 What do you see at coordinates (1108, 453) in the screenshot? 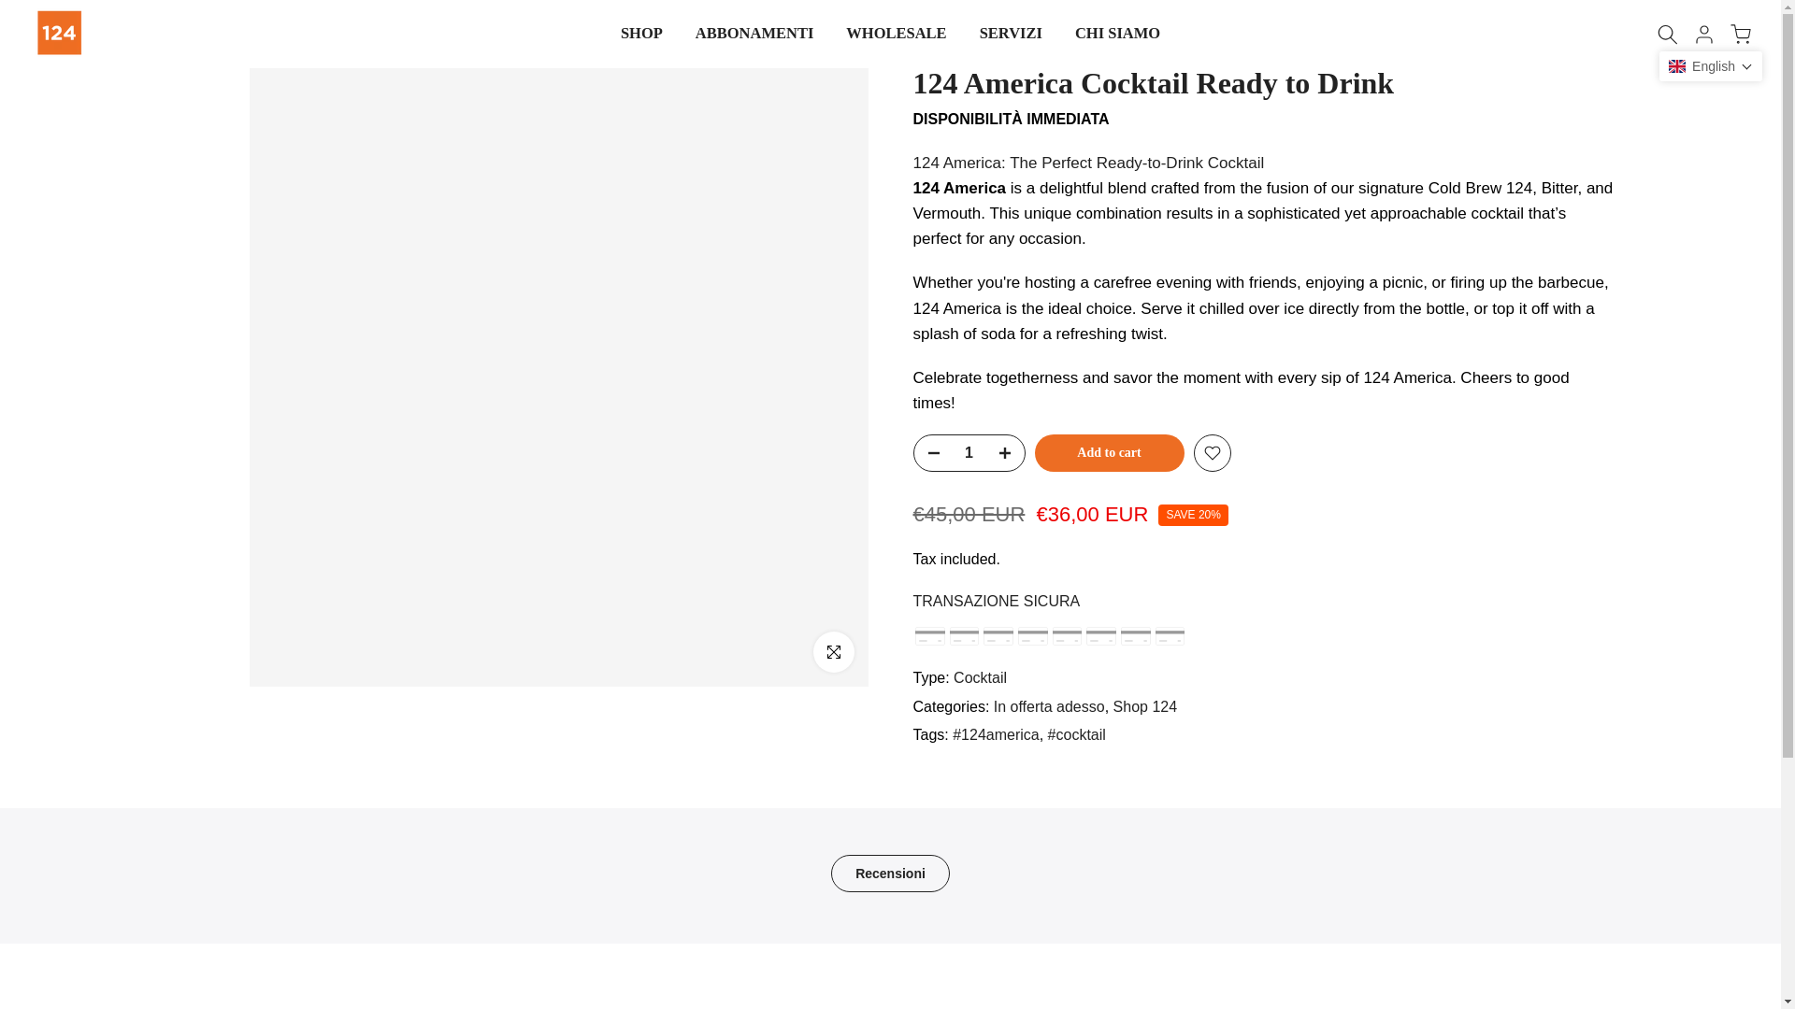
I see `Add to cart` at bounding box center [1108, 453].